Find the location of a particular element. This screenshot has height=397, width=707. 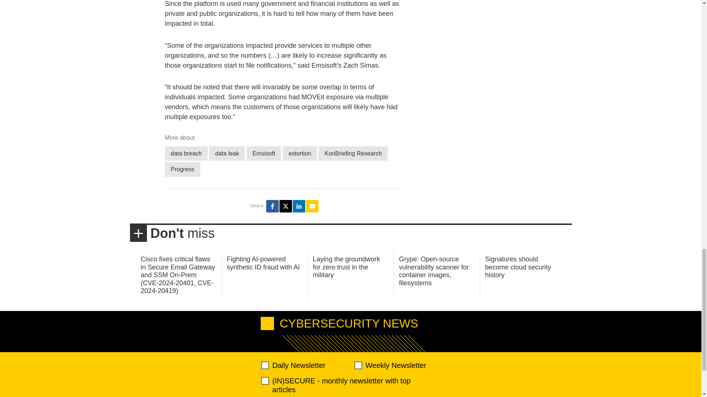

data breach is located at coordinates (186, 154).